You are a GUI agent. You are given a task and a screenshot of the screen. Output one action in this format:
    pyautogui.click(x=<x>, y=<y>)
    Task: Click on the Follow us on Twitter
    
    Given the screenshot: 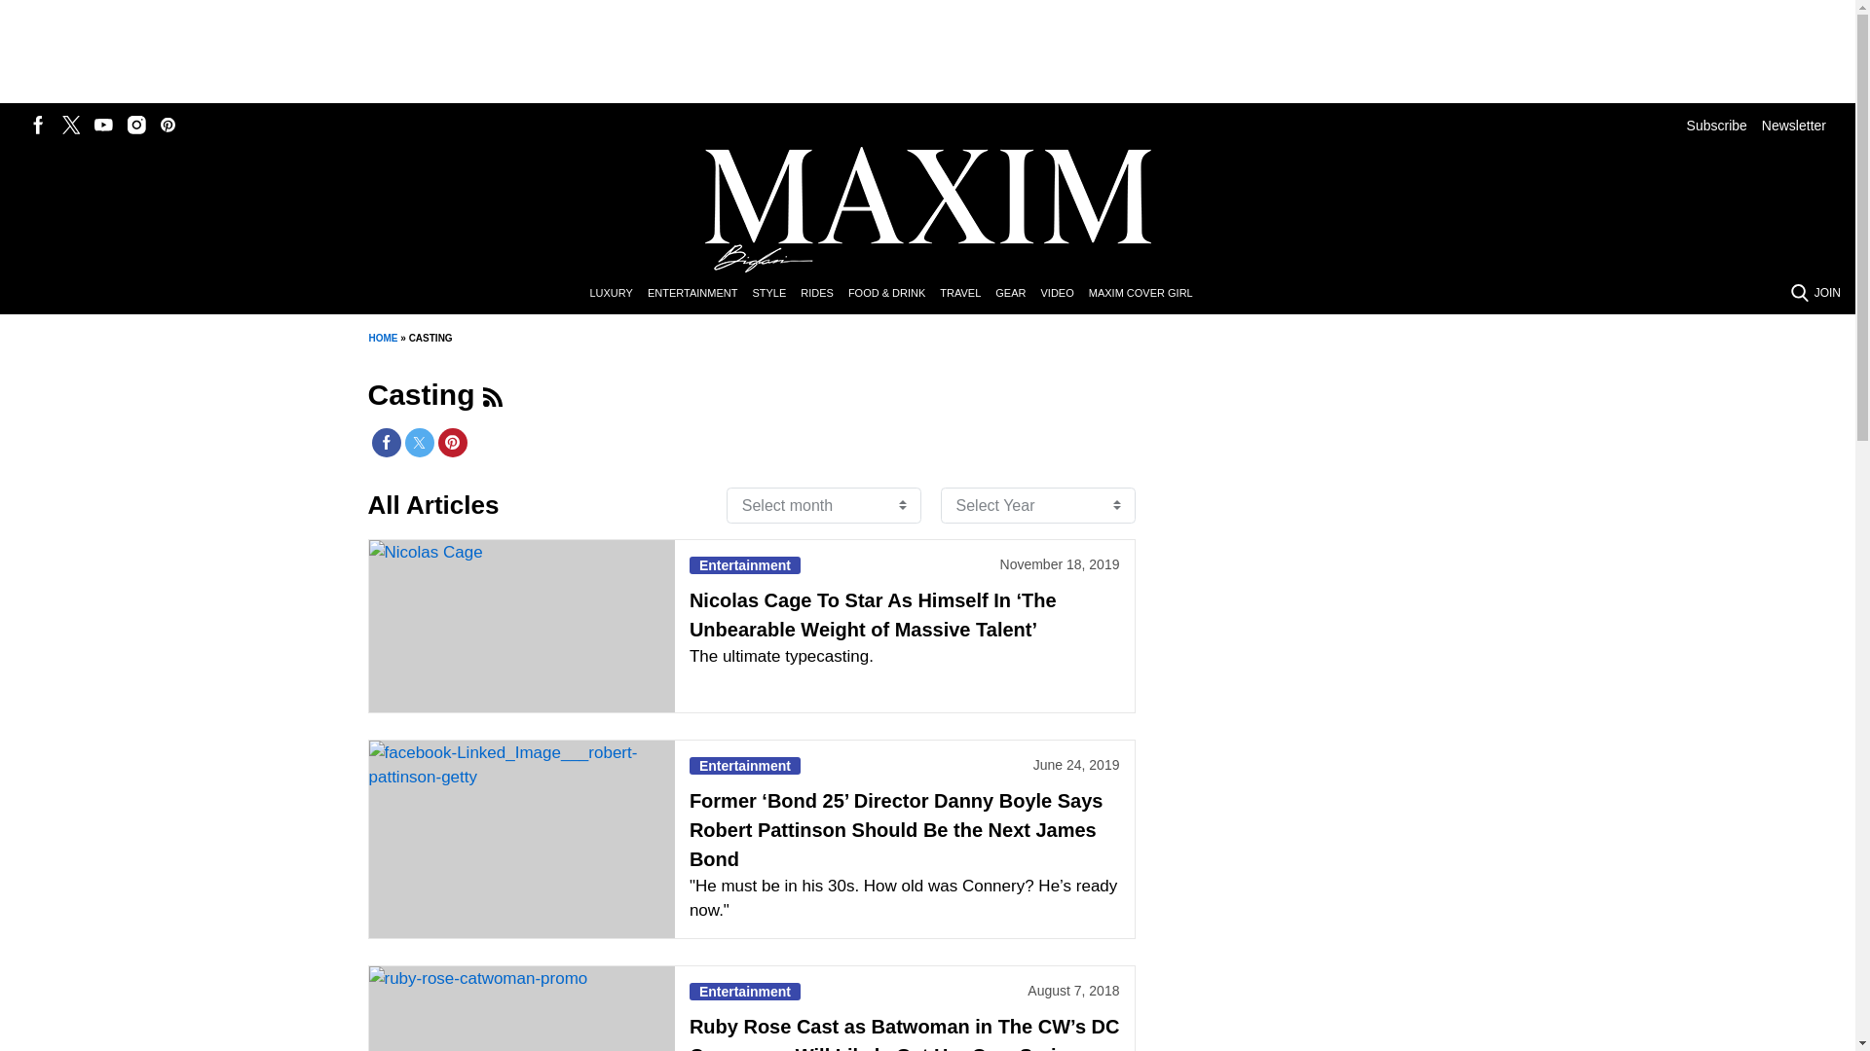 What is the action you would take?
    pyautogui.click(x=70, y=125)
    